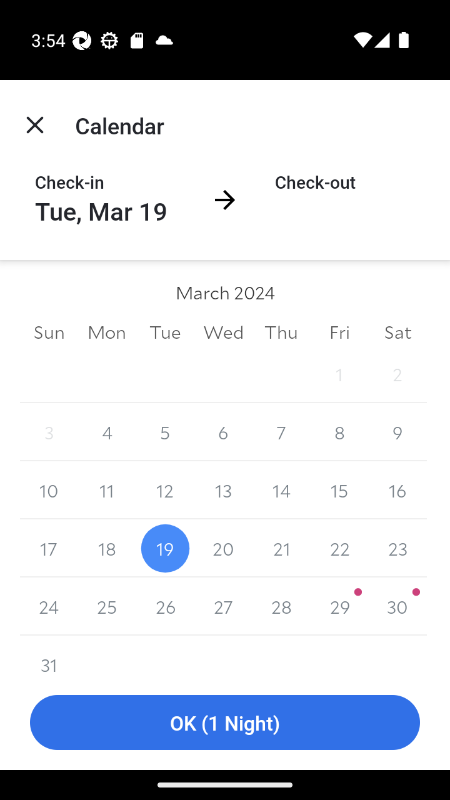 Image resolution: width=450 pixels, height=800 pixels. Describe the element at coordinates (107, 548) in the screenshot. I see `18 18 March 2024` at that location.